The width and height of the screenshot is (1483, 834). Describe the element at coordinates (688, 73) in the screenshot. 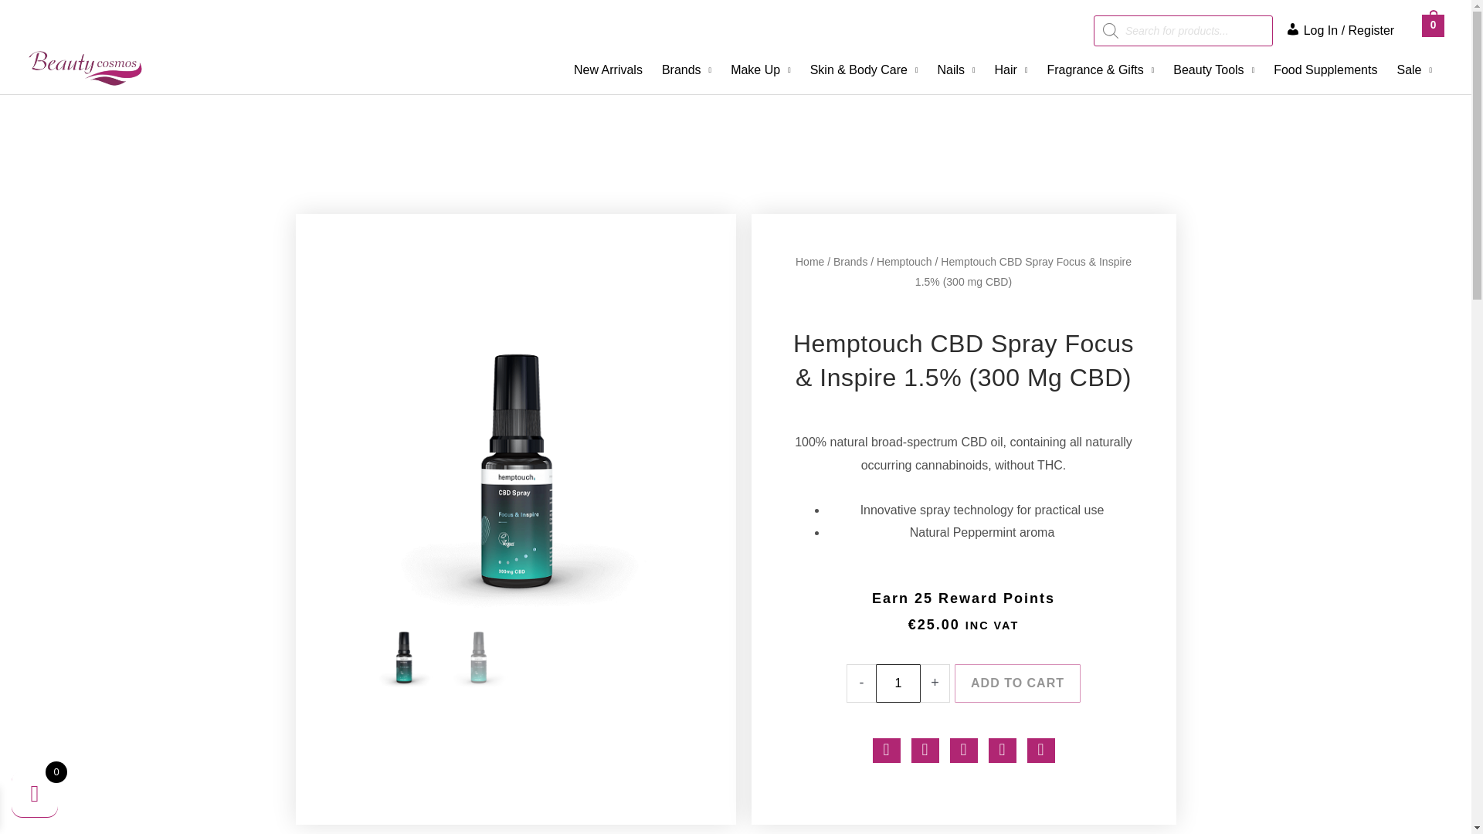

I see `Brands` at that location.